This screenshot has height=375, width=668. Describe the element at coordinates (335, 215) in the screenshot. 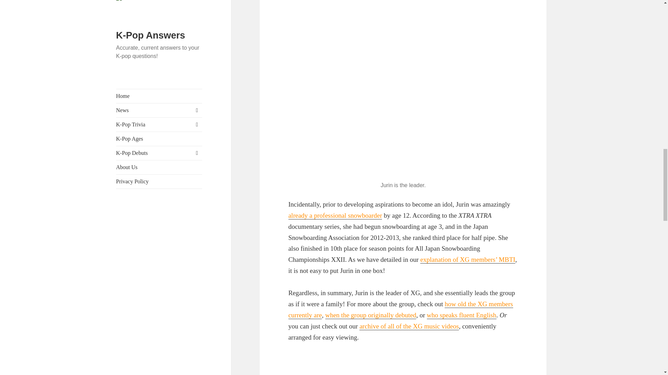

I see `already a professional snowboarder` at that location.